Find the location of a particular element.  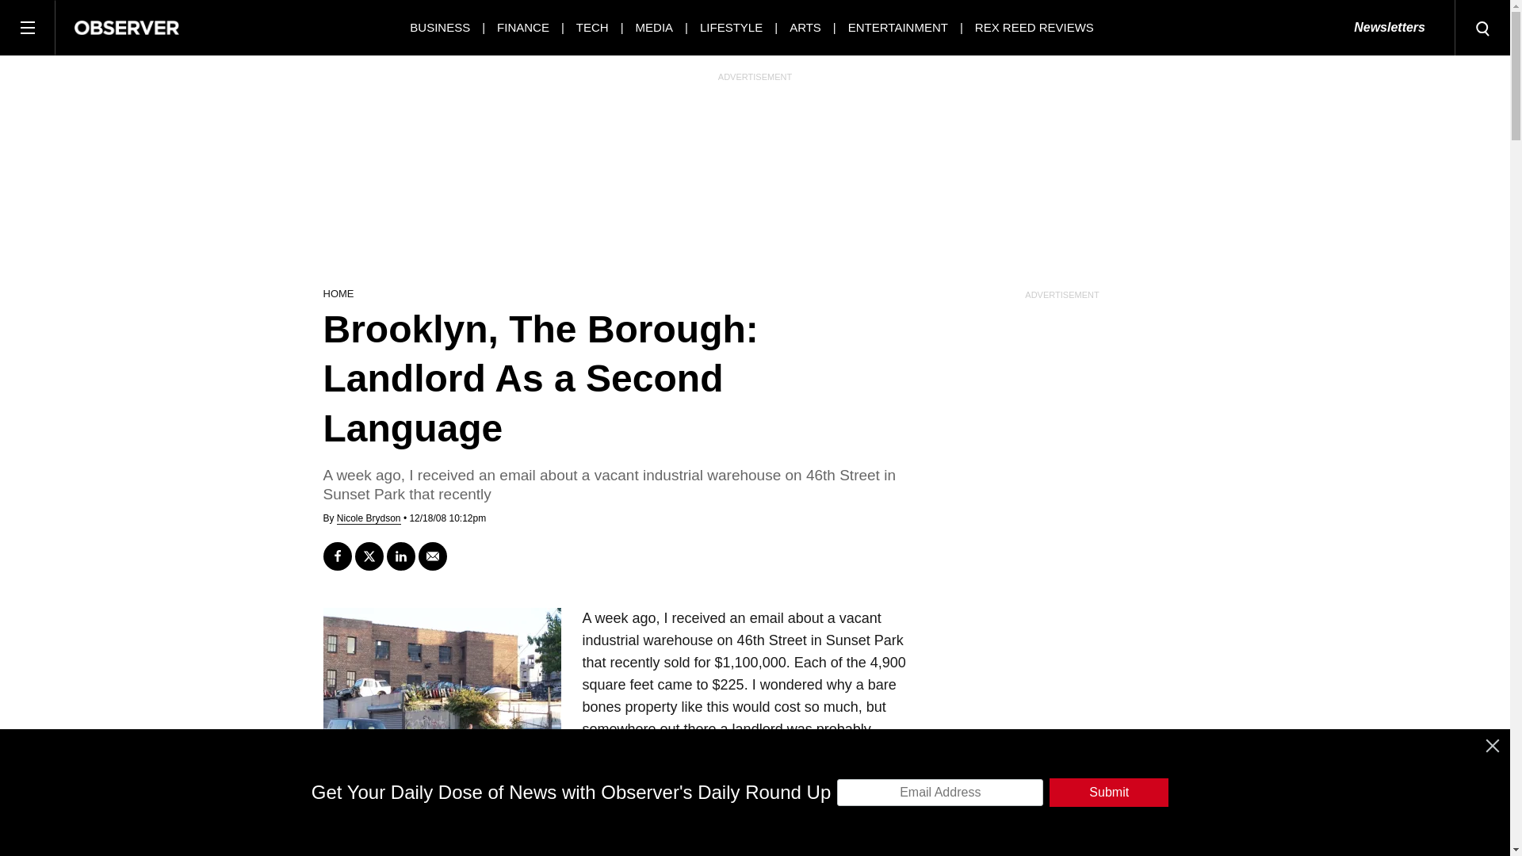

TECH is located at coordinates (593, 27).